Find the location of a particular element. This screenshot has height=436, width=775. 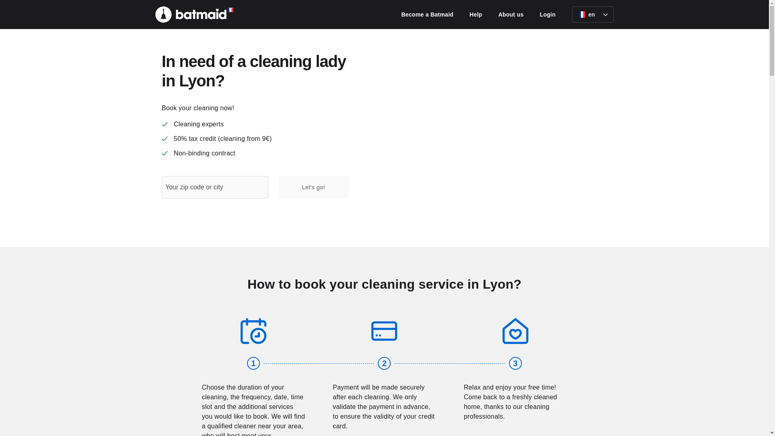

Help is located at coordinates (475, 15).